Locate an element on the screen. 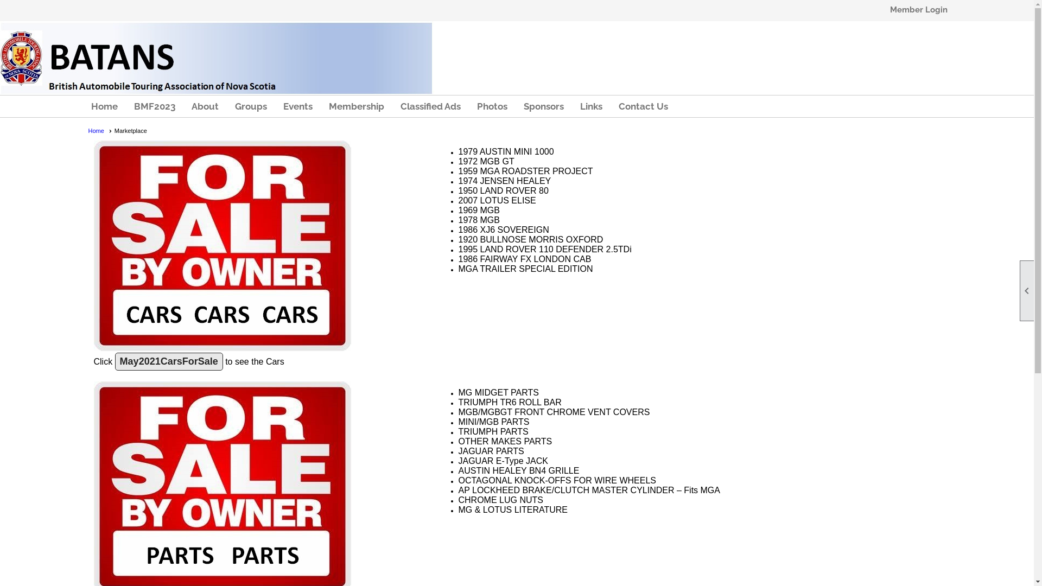  Sponsors is located at coordinates (543, 106).